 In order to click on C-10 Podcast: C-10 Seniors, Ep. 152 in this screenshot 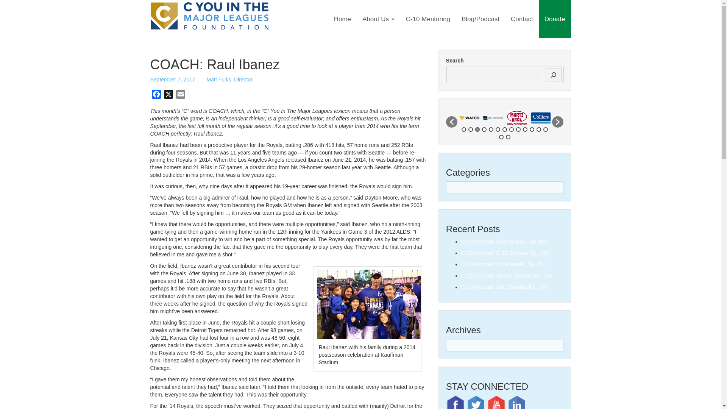, I will do `click(504, 253)`.